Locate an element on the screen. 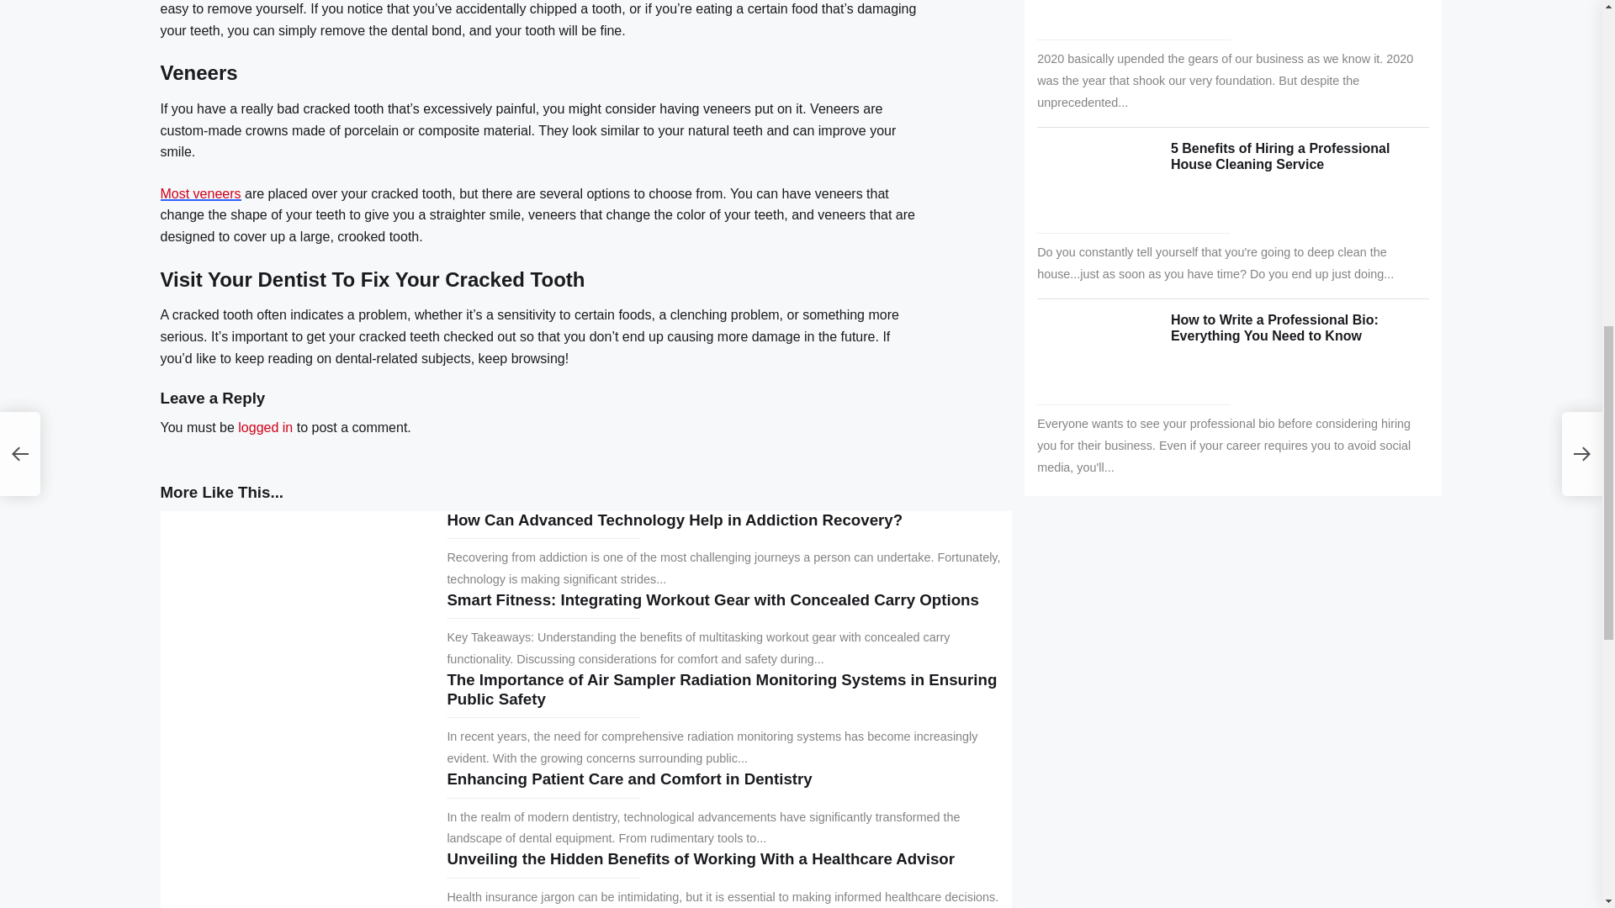  How Can Advanced Technology Help in Addiction Recovery? is located at coordinates (675, 520).